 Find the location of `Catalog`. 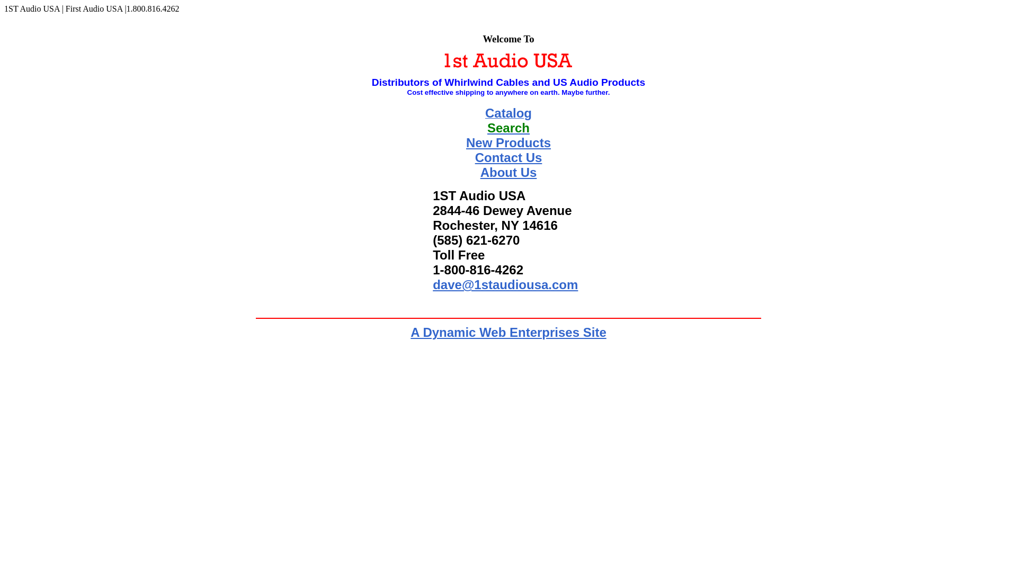

Catalog is located at coordinates (508, 114).